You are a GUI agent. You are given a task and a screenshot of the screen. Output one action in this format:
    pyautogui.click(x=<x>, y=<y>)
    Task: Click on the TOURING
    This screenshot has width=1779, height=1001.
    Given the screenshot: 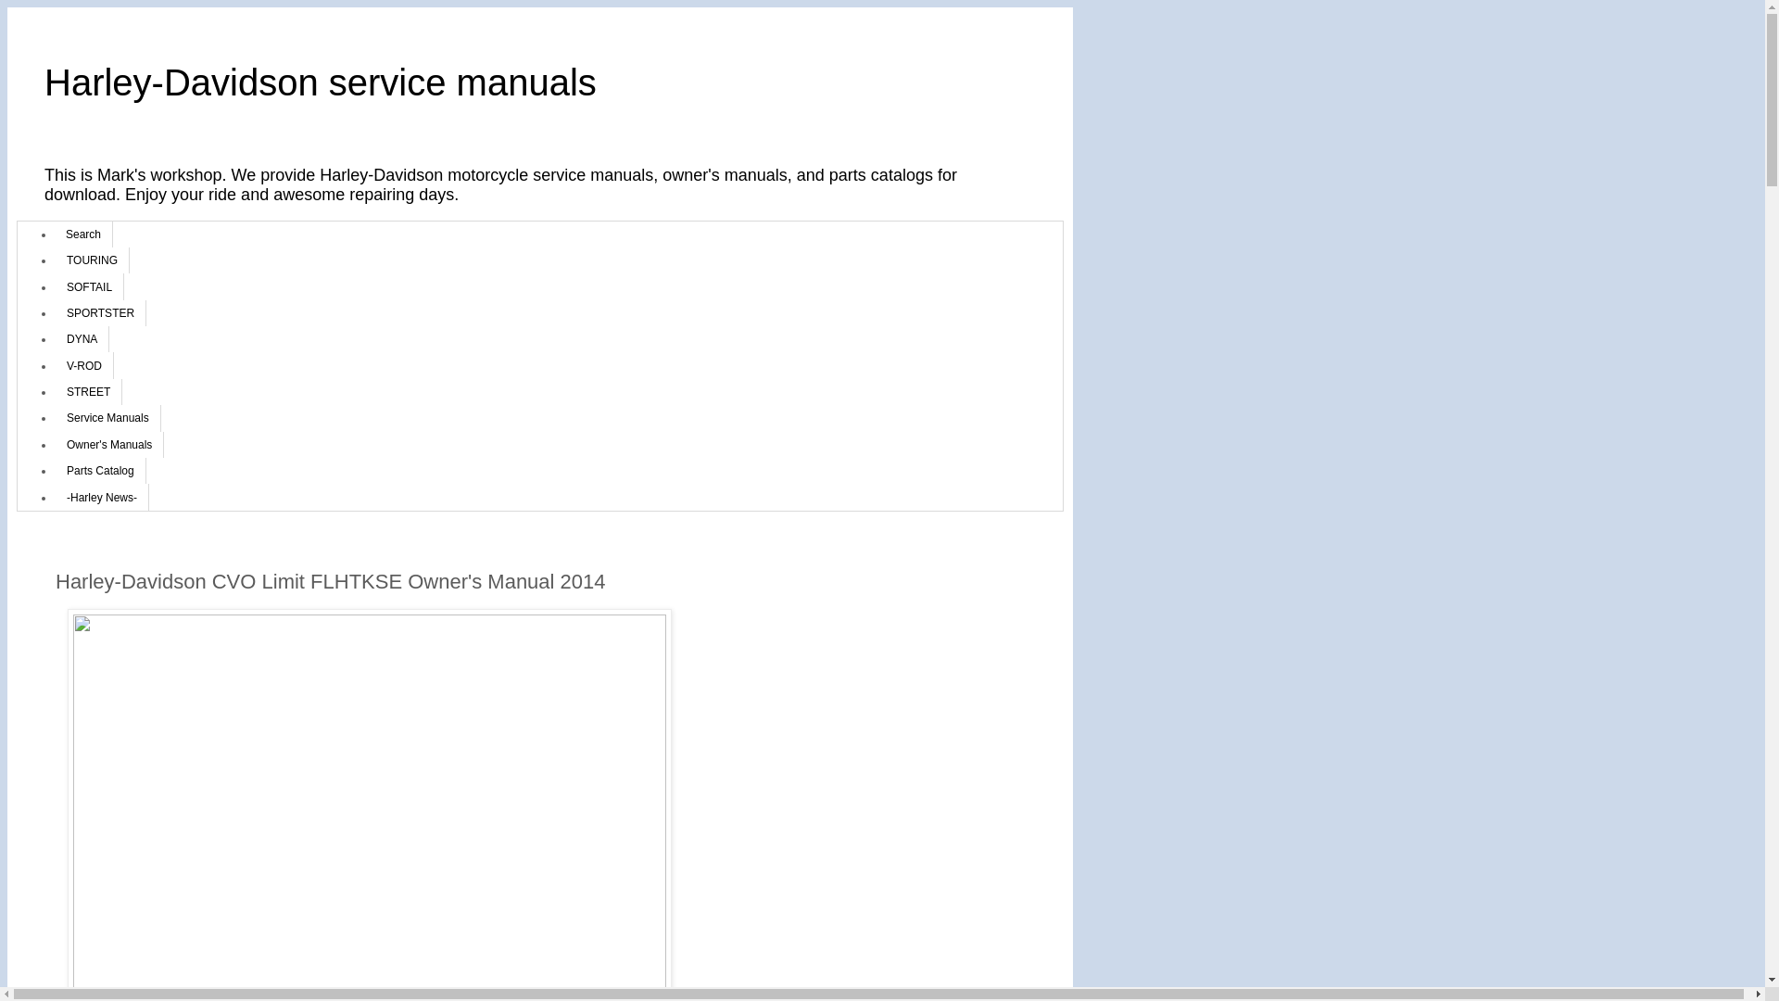 What is the action you would take?
    pyautogui.click(x=93, y=260)
    